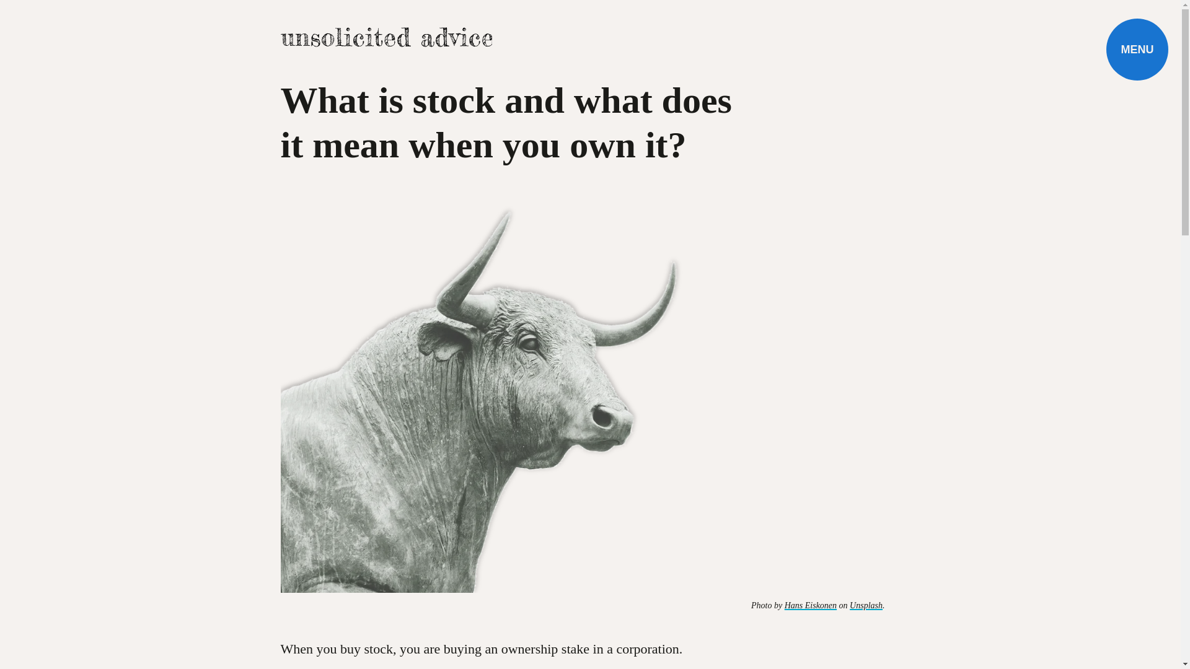 This screenshot has height=669, width=1190. Describe the element at coordinates (1137, 50) in the screenshot. I see `MENU` at that location.